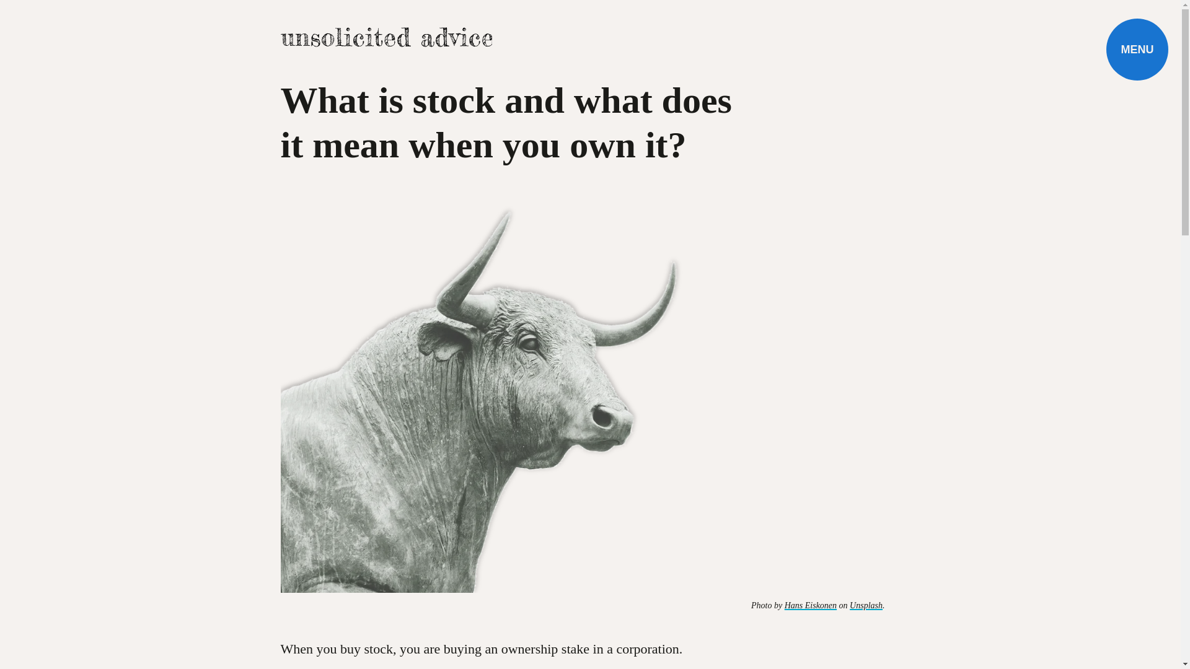 This screenshot has height=669, width=1190. Describe the element at coordinates (1137, 50) in the screenshot. I see `MENU` at that location.